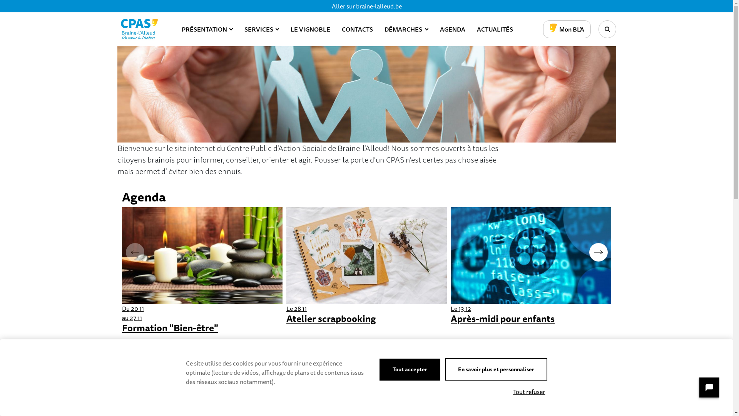  I want to click on SERVICES, so click(262, 29).